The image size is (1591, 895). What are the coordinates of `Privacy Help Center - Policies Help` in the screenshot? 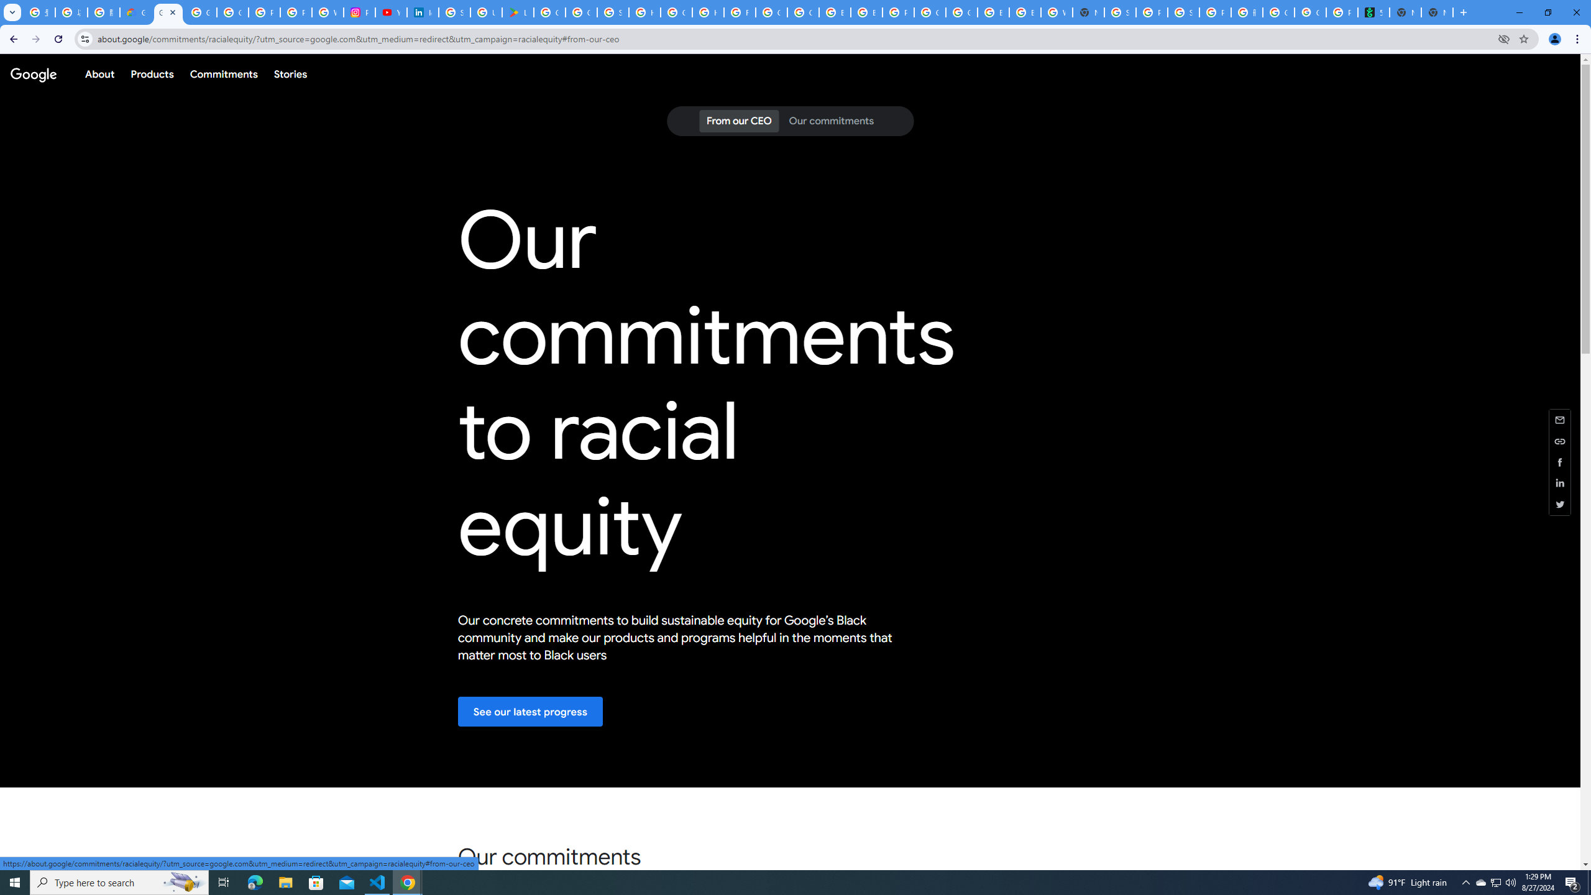 It's located at (296, 12).